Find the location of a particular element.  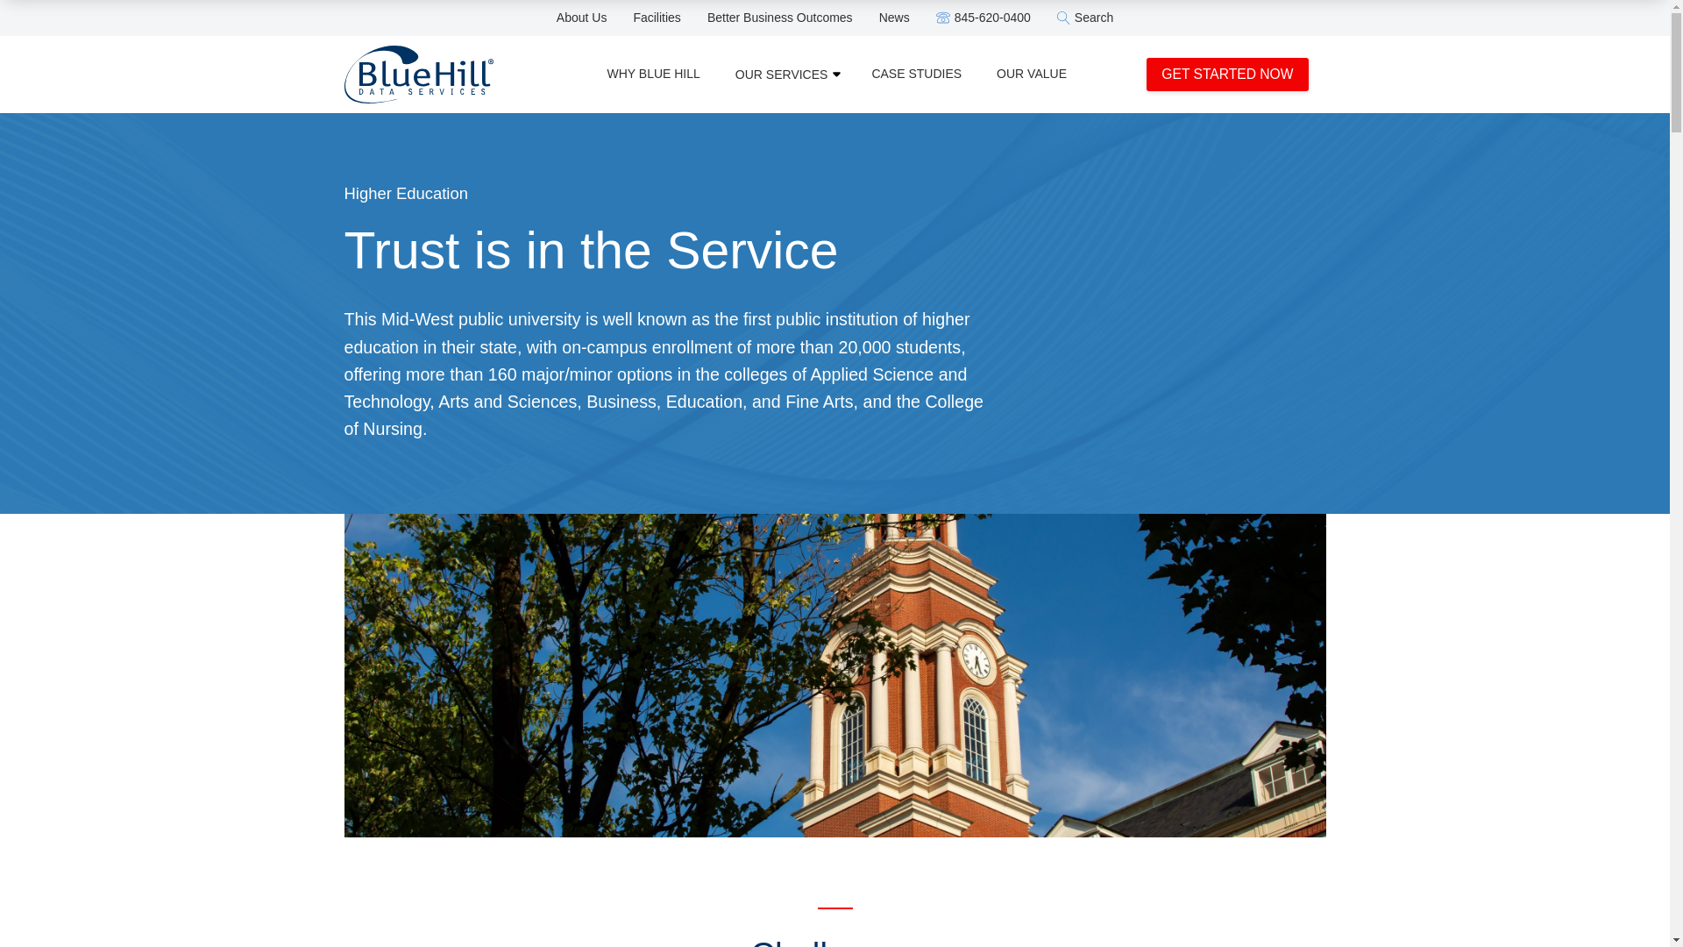

845-620-0400 is located at coordinates (992, 18).